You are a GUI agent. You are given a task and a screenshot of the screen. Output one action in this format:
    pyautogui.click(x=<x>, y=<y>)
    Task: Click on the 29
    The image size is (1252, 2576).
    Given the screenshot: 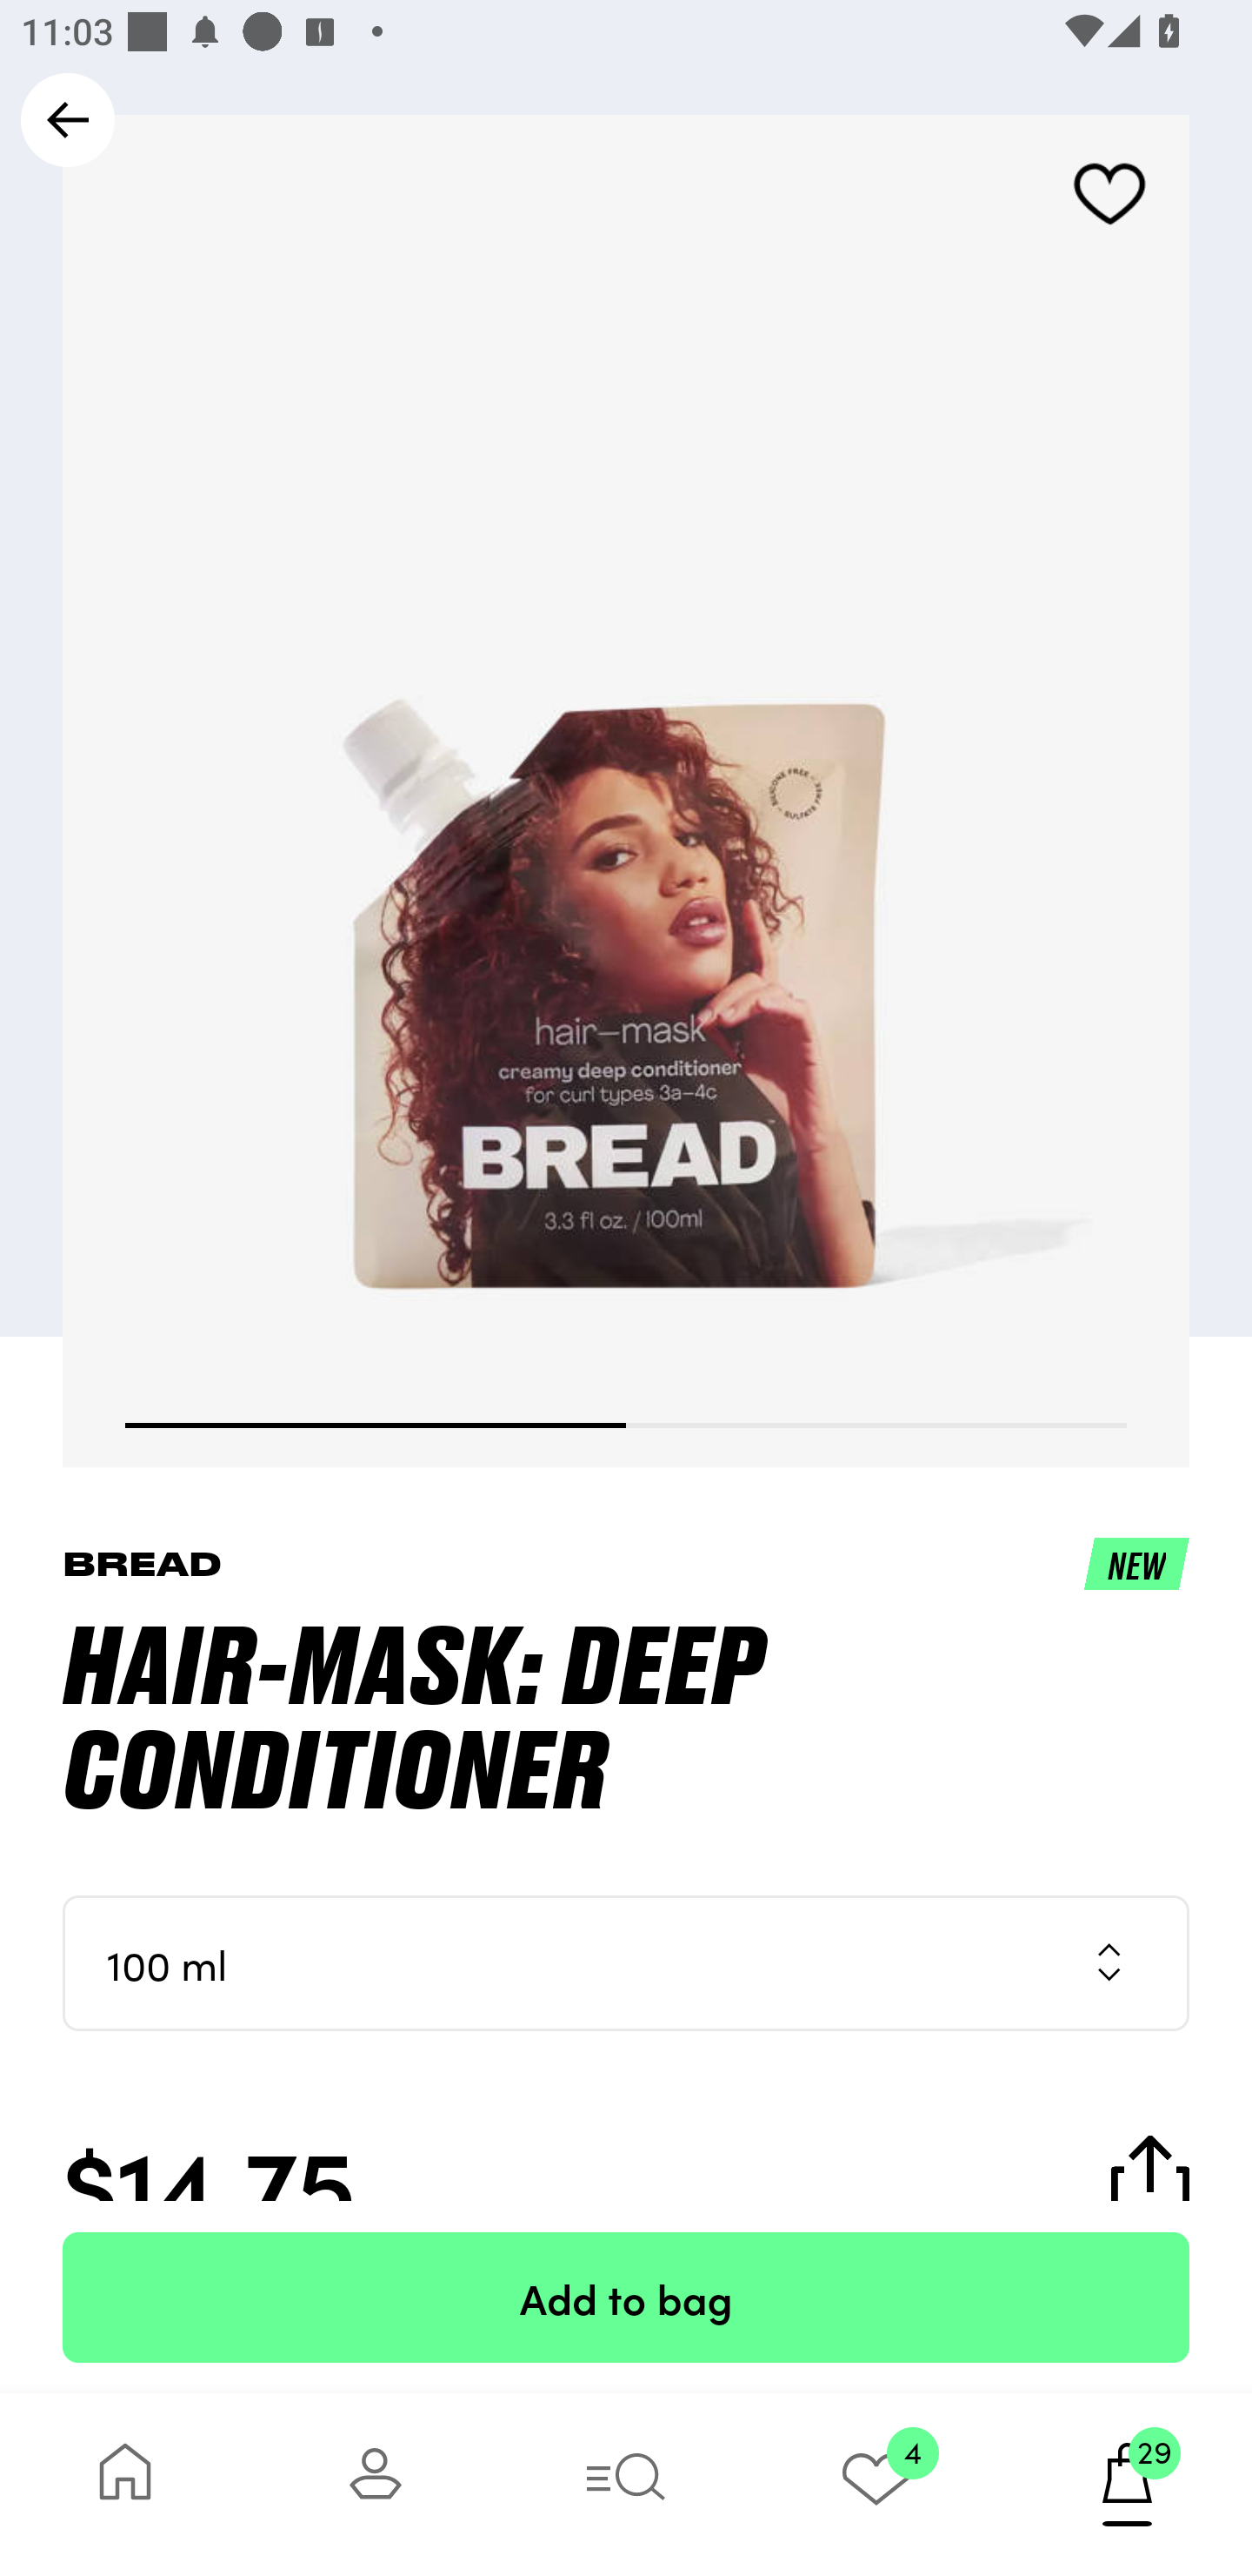 What is the action you would take?
    pyautogui.click(x=1127, y=2484)
    